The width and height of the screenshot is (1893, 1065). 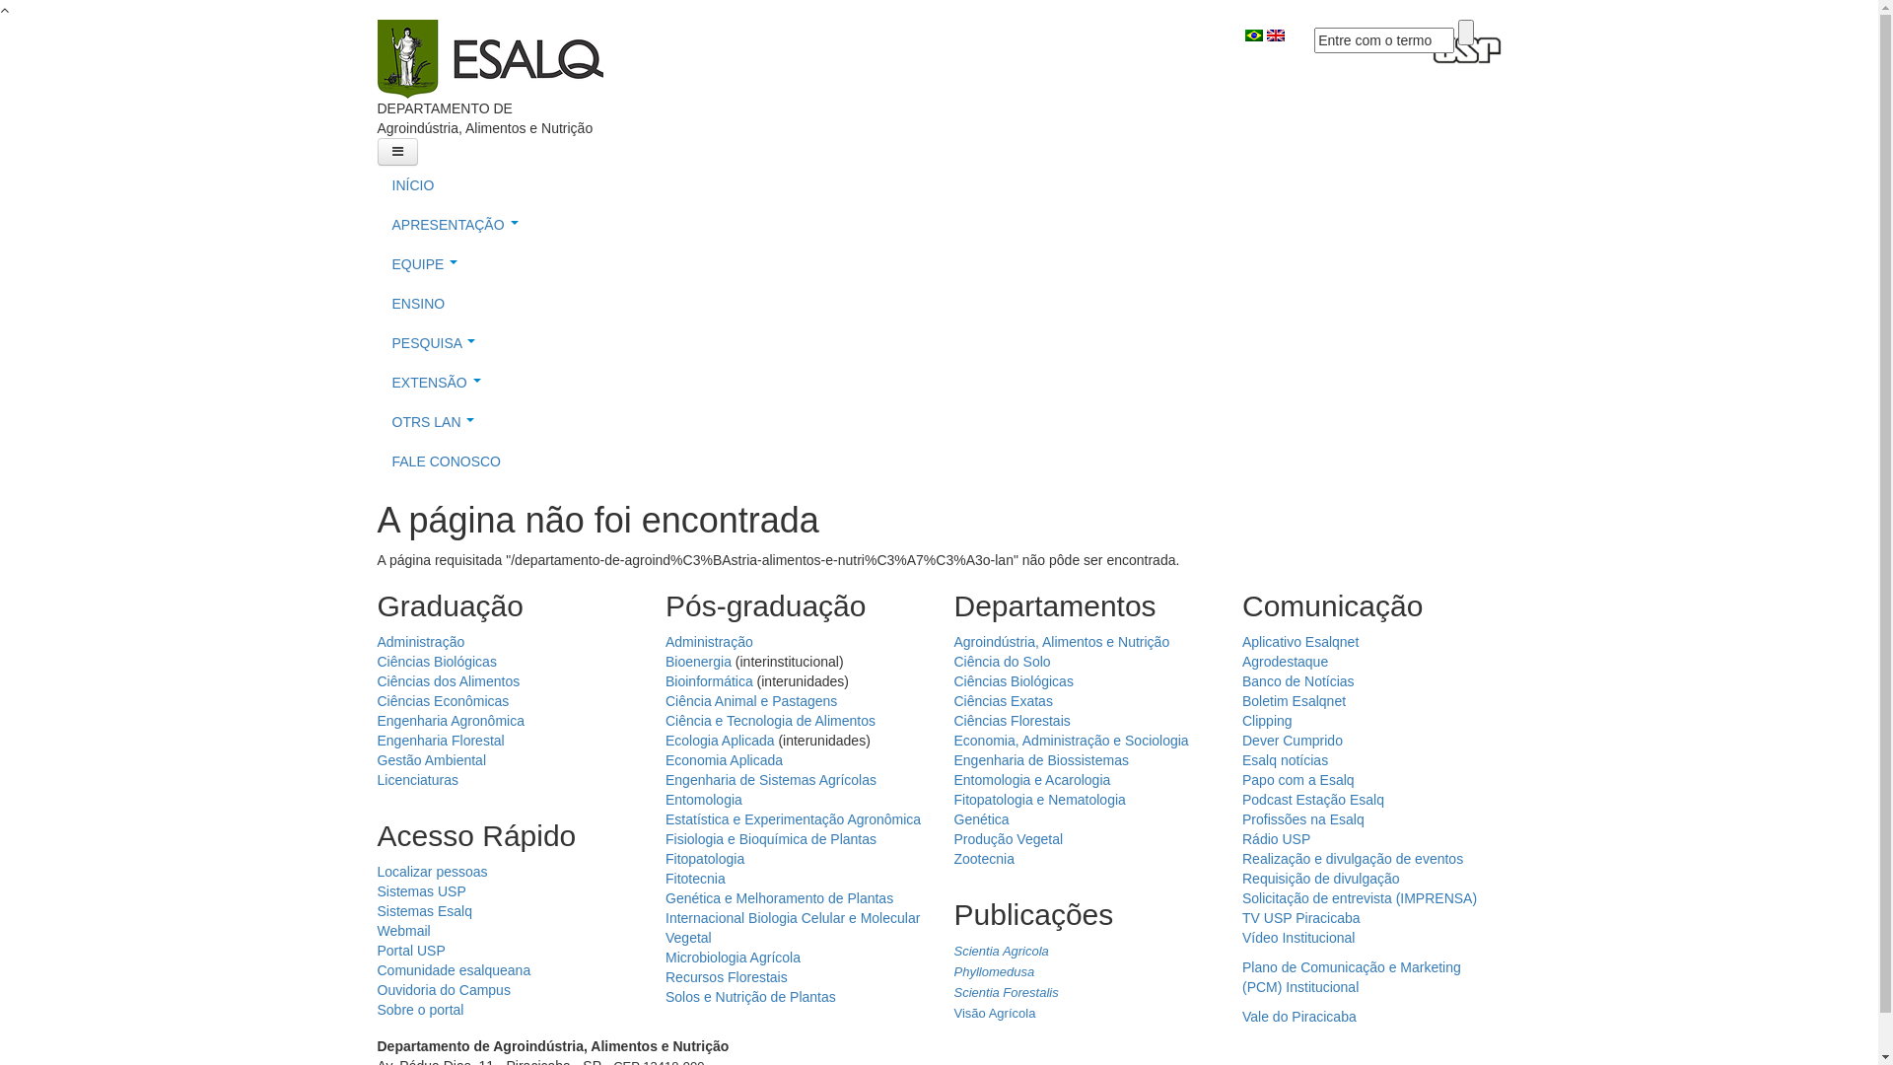 What do you see at coordinates (440, 740) in the screenshot?
I see `Engenharia Florestal` at bounding box center [440, 740].